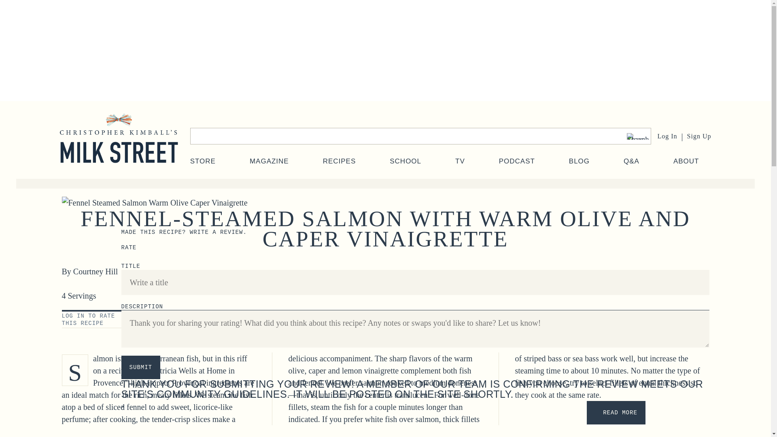 This screenshot has height=437, width=777. What do you see at coordinates (203, 161) in the screenshot?
I see `STORE` at bounding box center [203, 161].